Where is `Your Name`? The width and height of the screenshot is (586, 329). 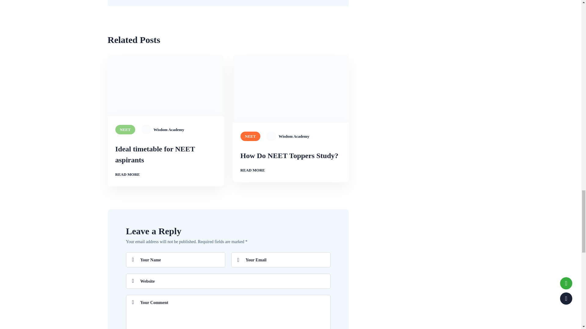
Your Name is located at coordinates (175, 260).